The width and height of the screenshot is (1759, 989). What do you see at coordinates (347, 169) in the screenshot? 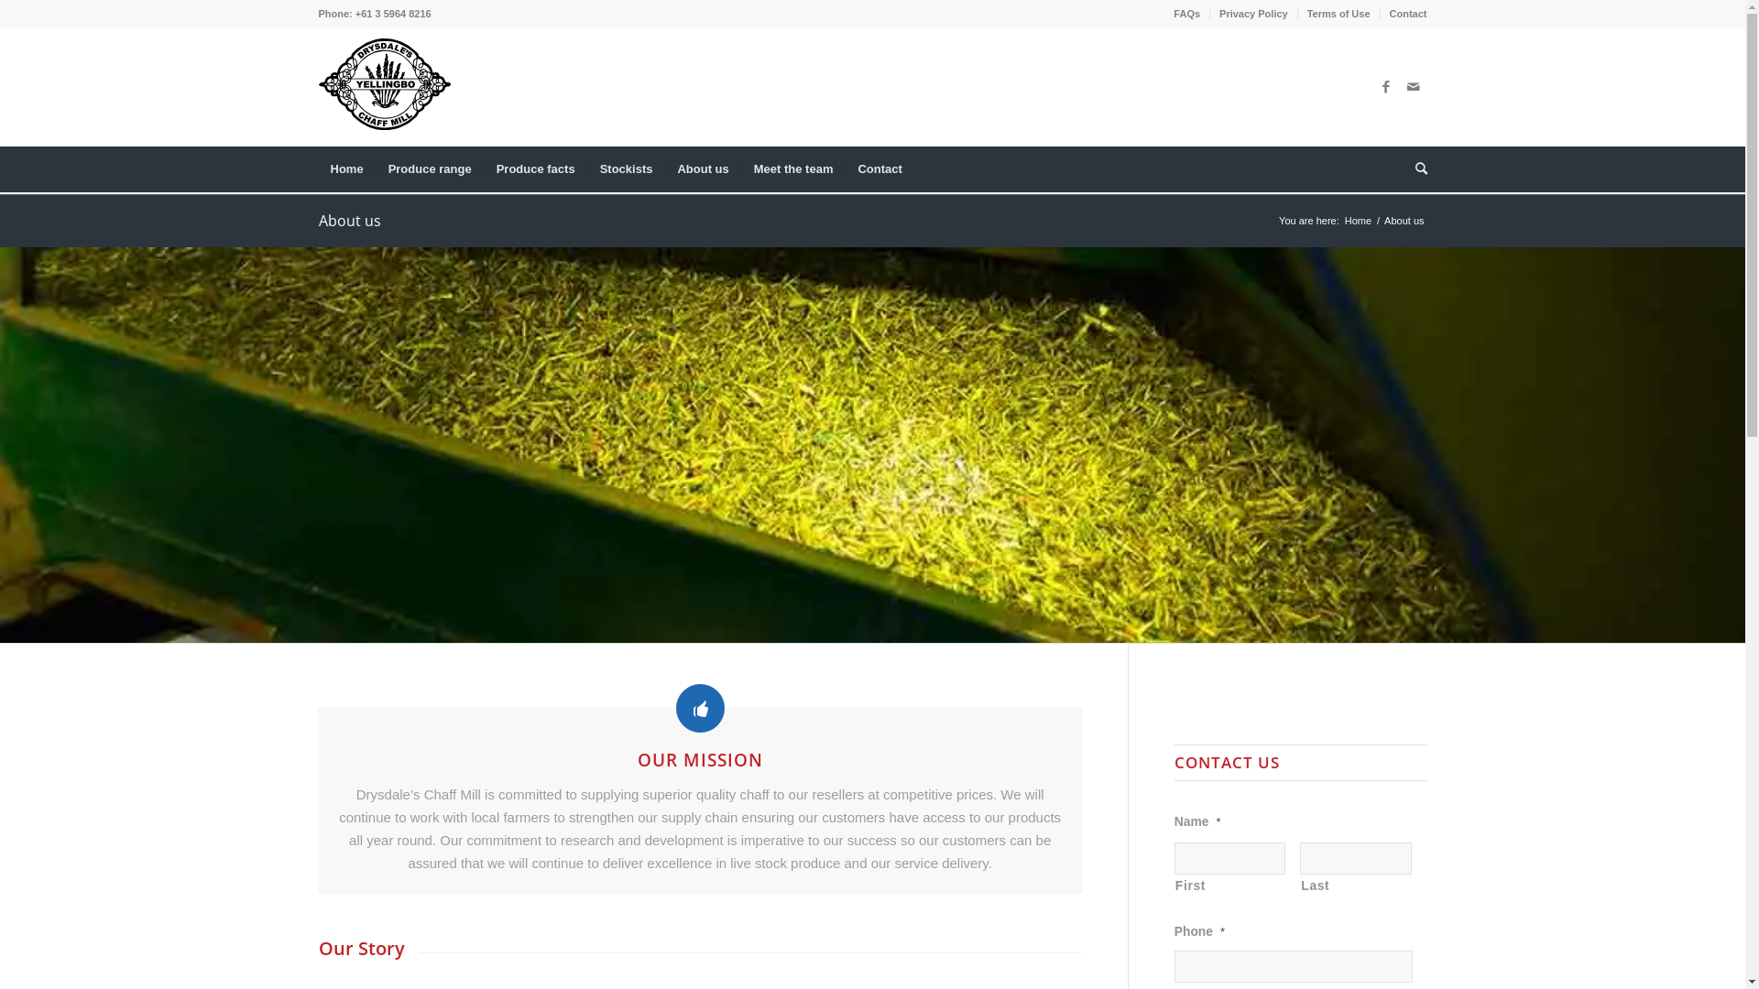
I see `Home` at bounding box center [347, 169].